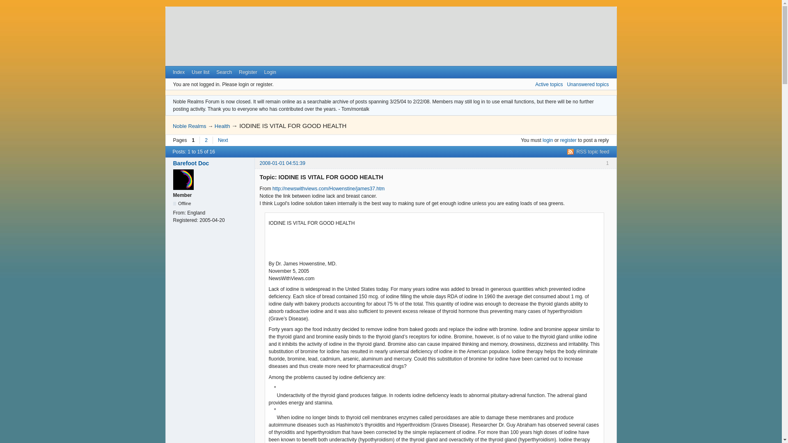  Describe the element at coordinates (211, 163) in the screenshot. I see `Go to Barefoot Doc's profile` at that location.